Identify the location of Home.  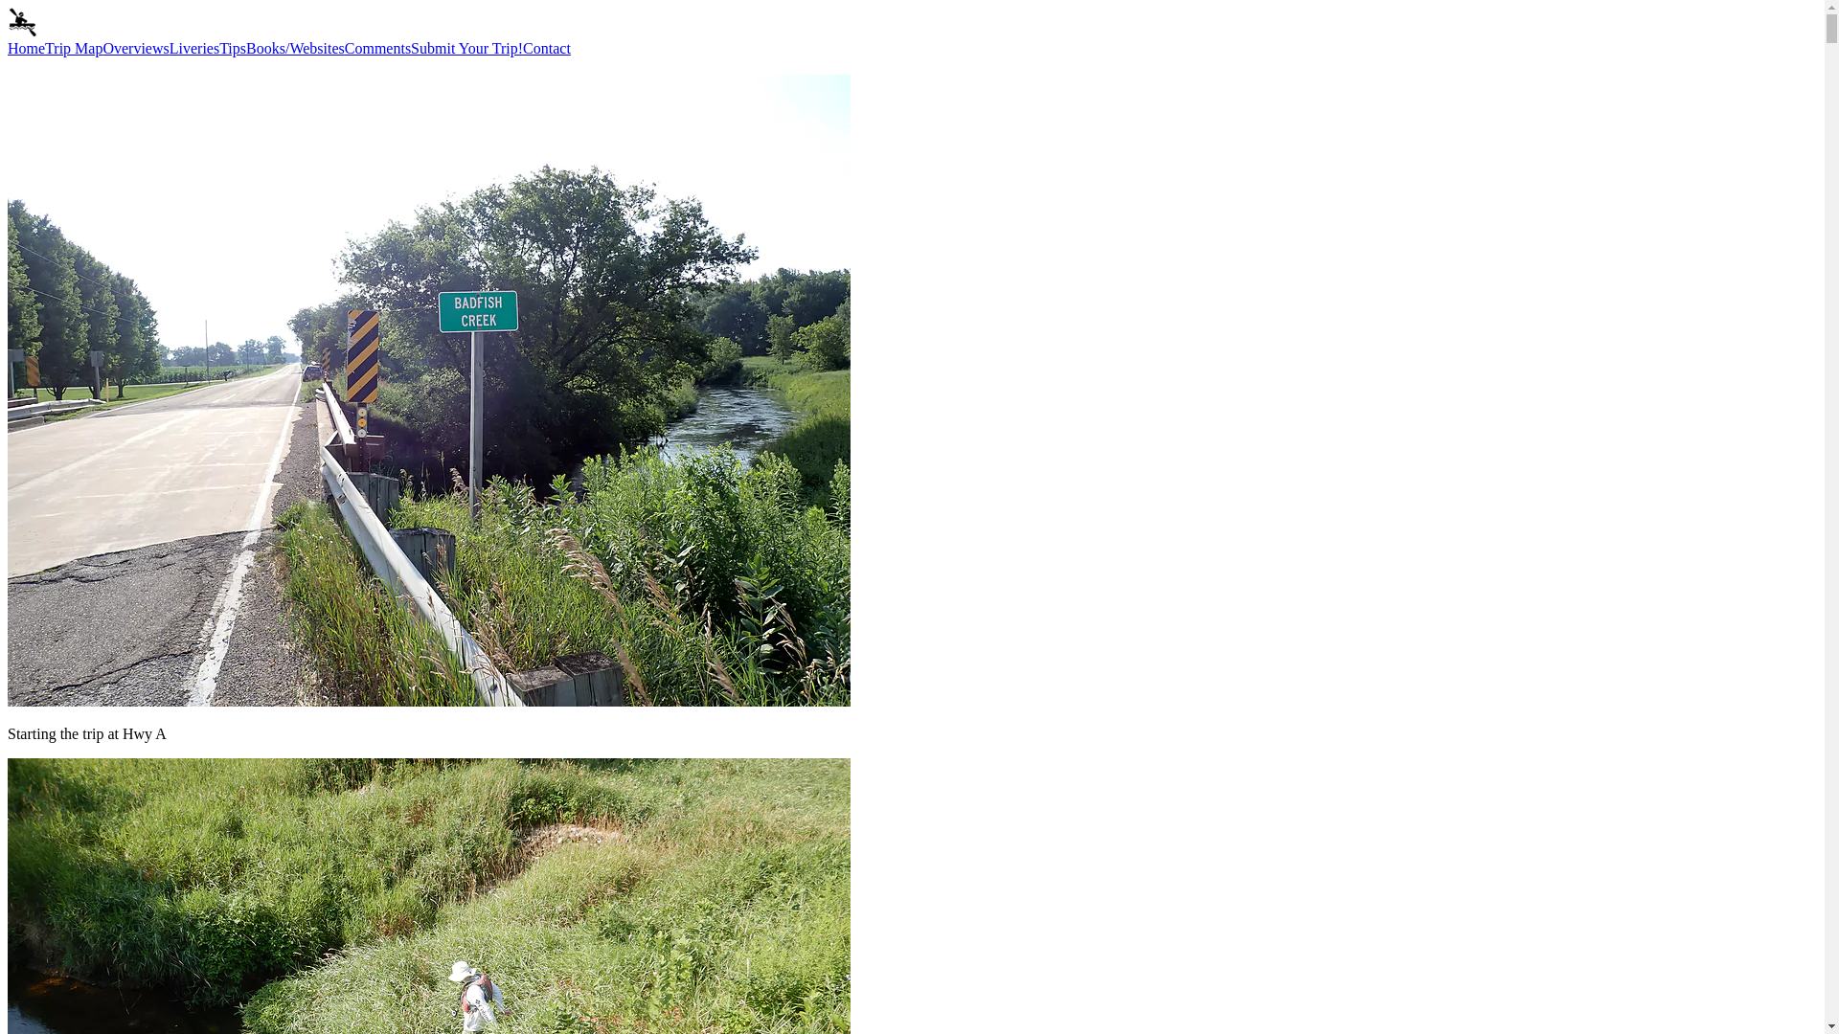
(25, 48).